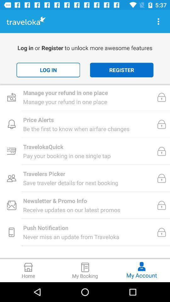 This screenshot has height=302, width=170. I want to click on go to options, so click(158, 21).